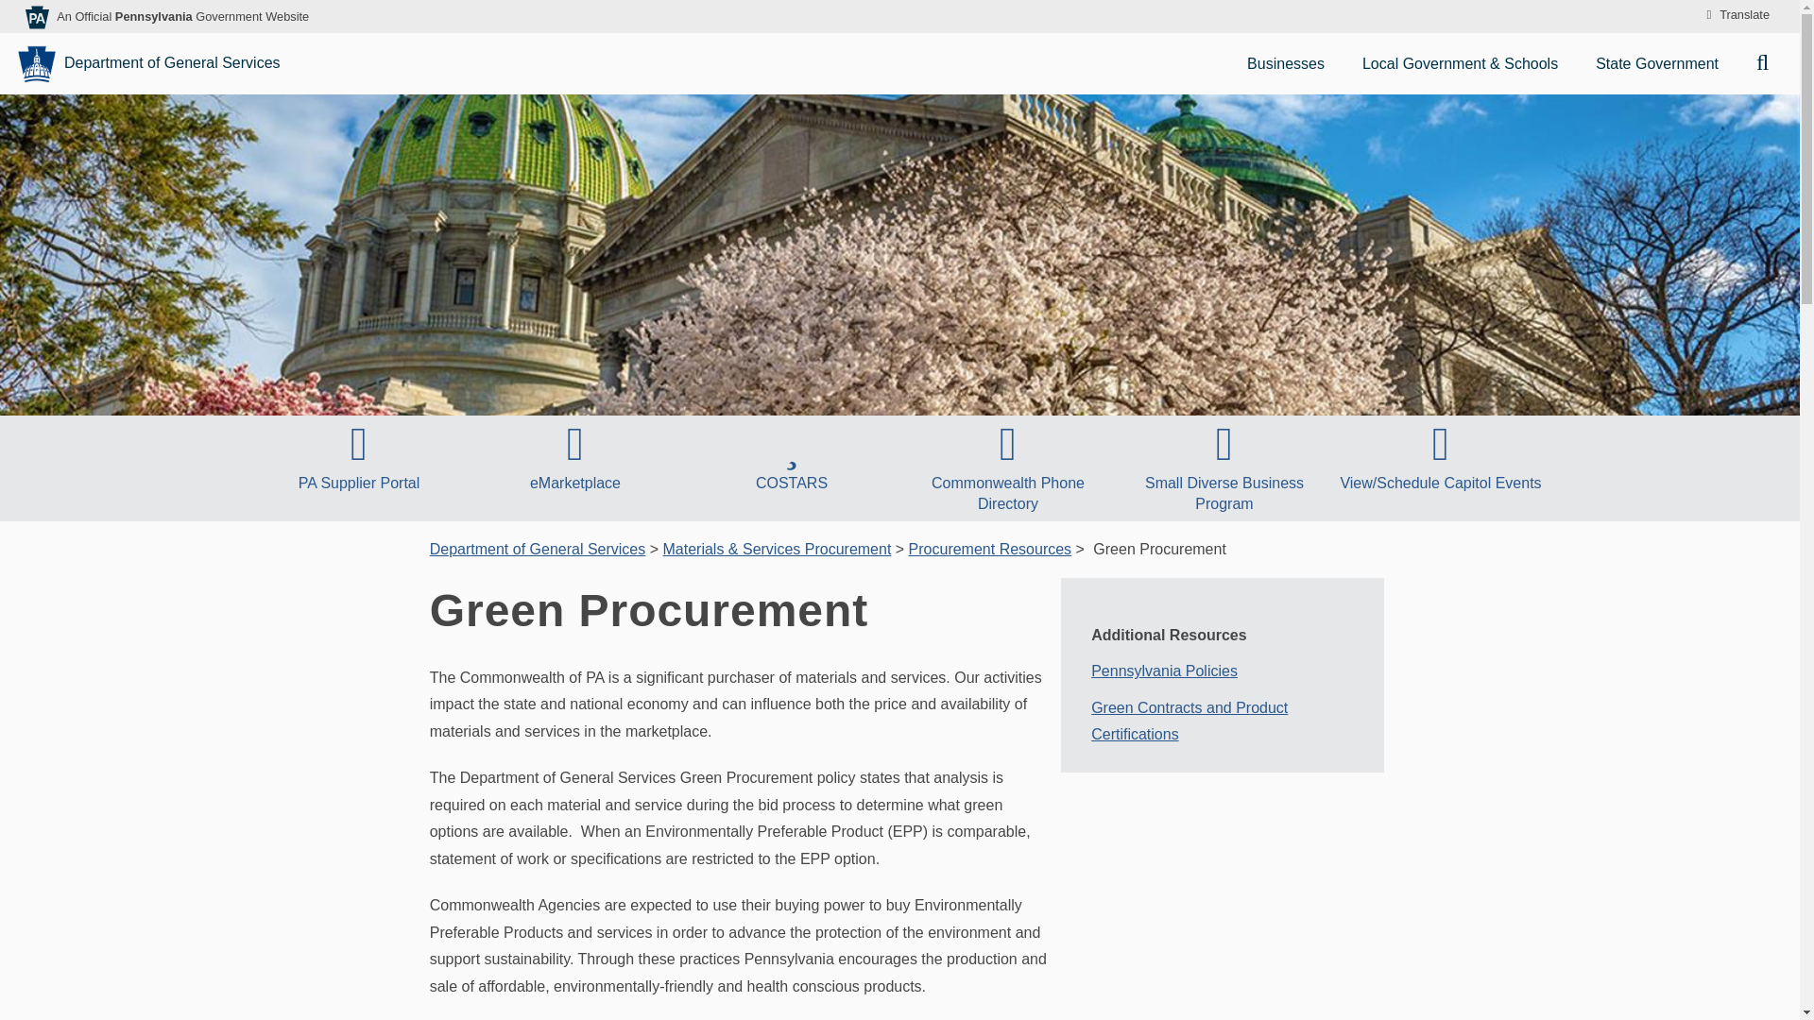  What do you see at coordinates (538, 549) in the screenshot?
I see `Department of General Services` at bounding box center [538, 549].